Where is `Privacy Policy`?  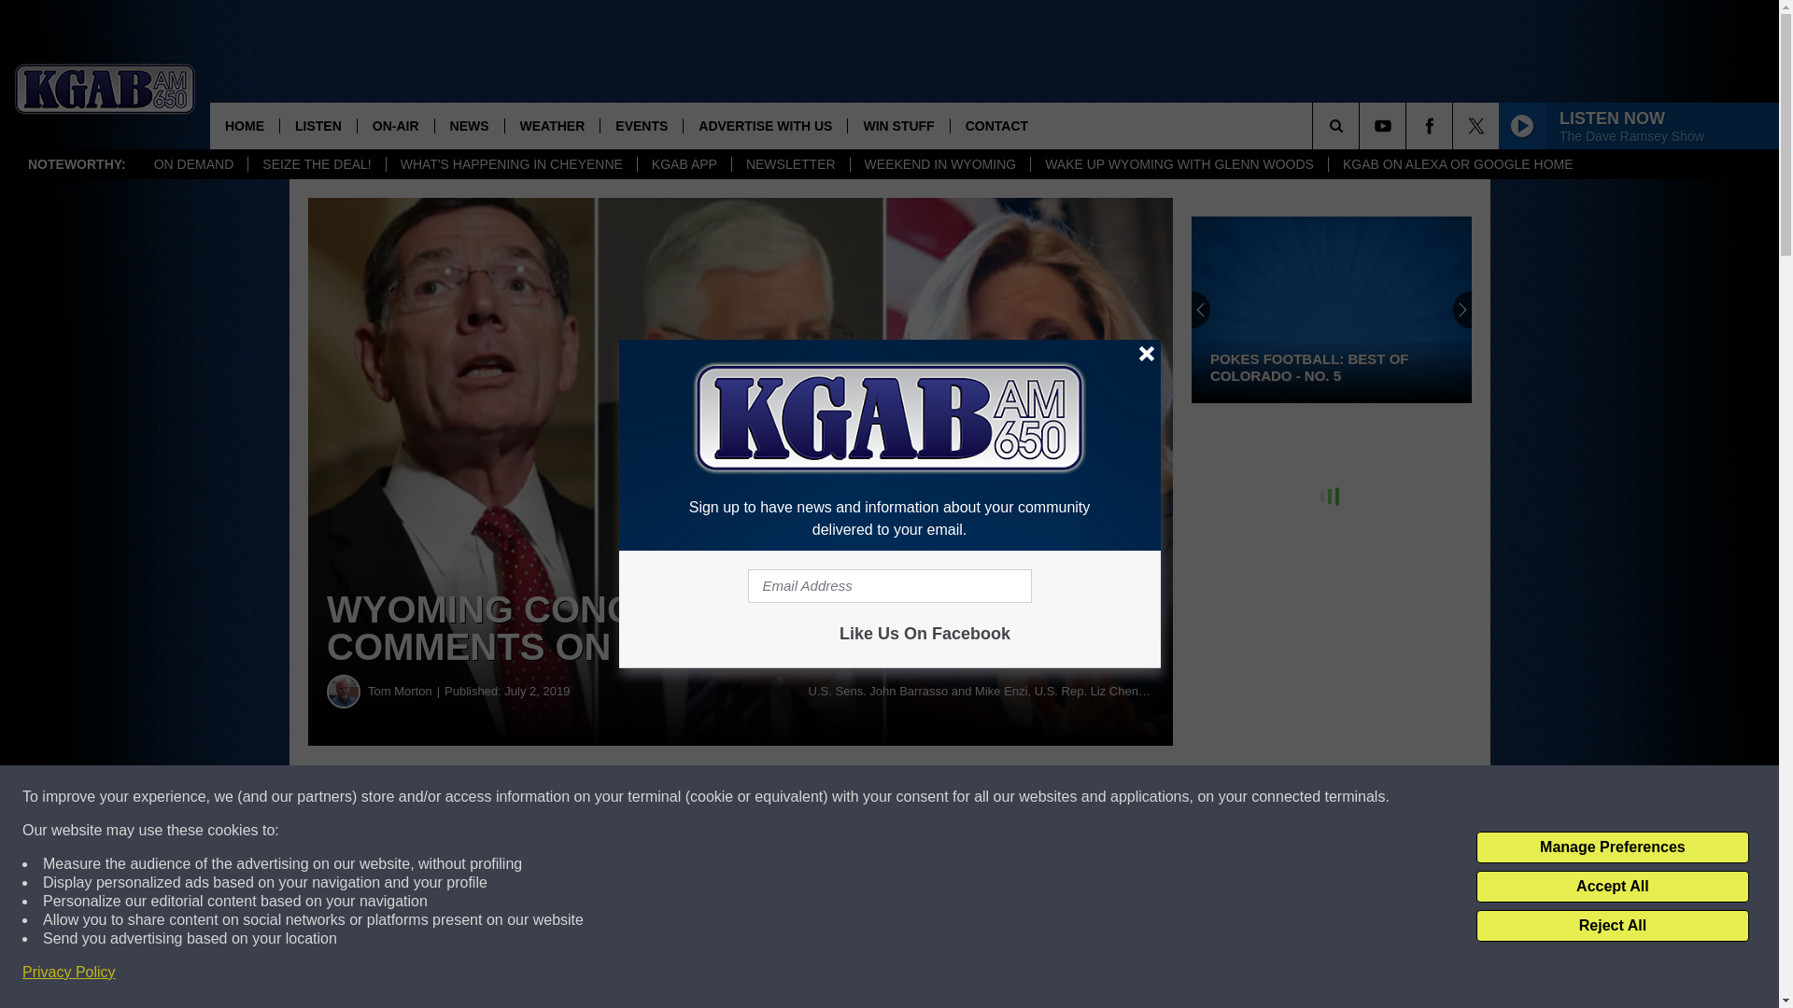
Privacy Policy is located at coordinates (69, 973).